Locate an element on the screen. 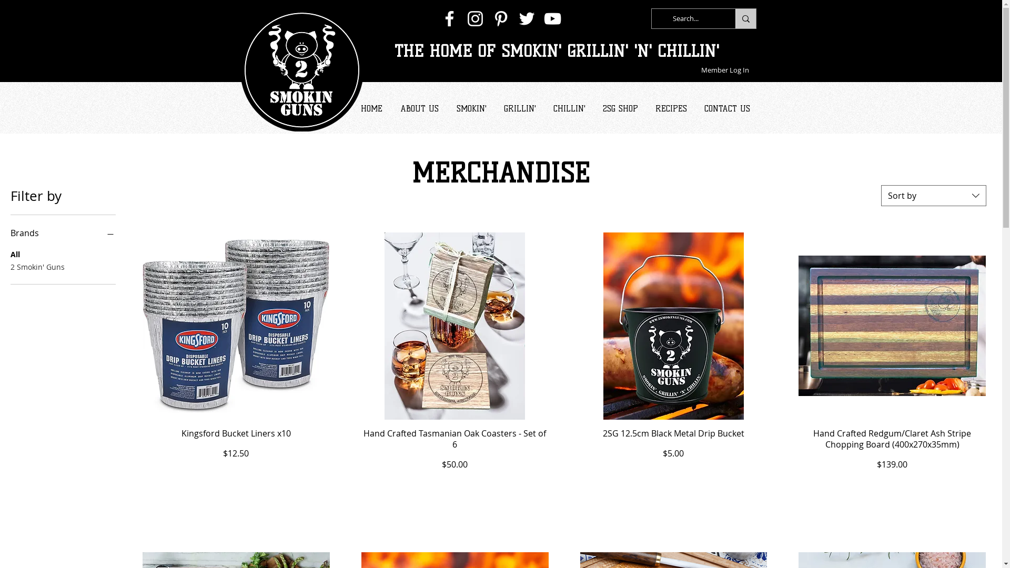  2SG 12.5cm Black Metal Drip Bucket
Price
$5.00 is located at coordinates (673, 449).